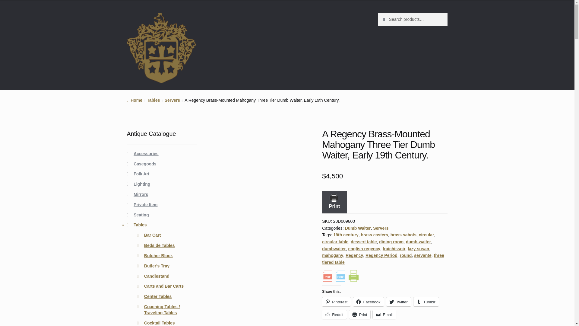  I want to click on Servers, so click(381, 228).